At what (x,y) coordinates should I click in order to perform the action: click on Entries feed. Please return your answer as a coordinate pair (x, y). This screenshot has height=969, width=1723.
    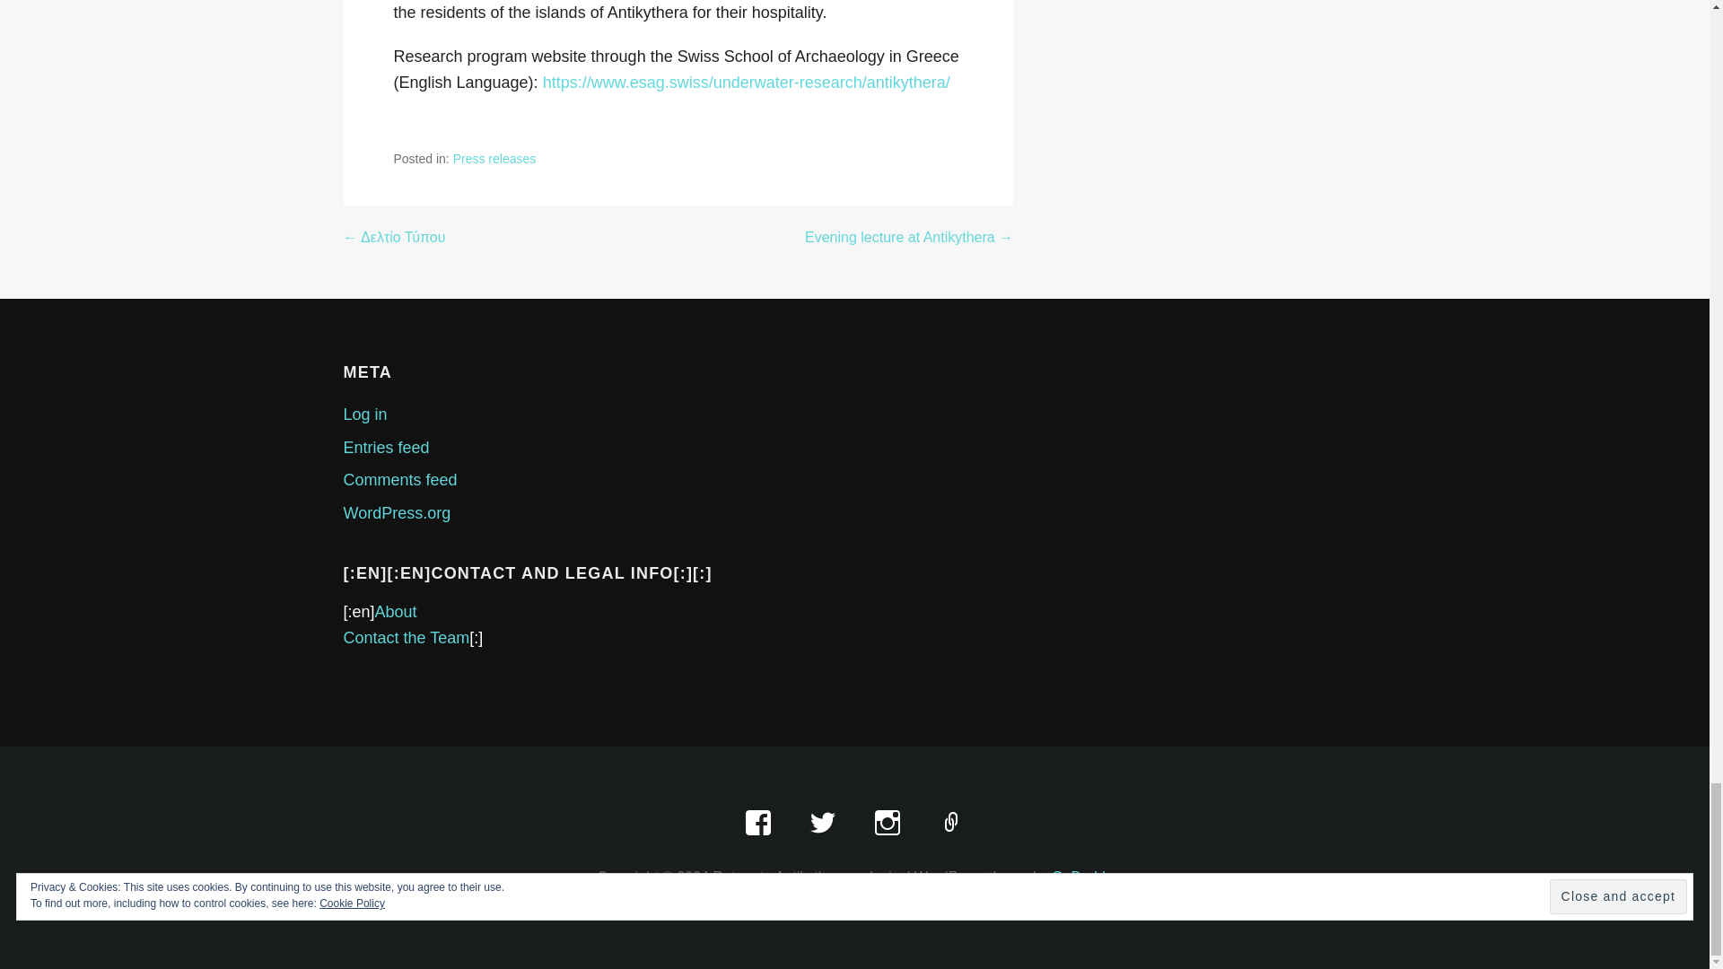
    Looking at the image, I should click on (386, 447).